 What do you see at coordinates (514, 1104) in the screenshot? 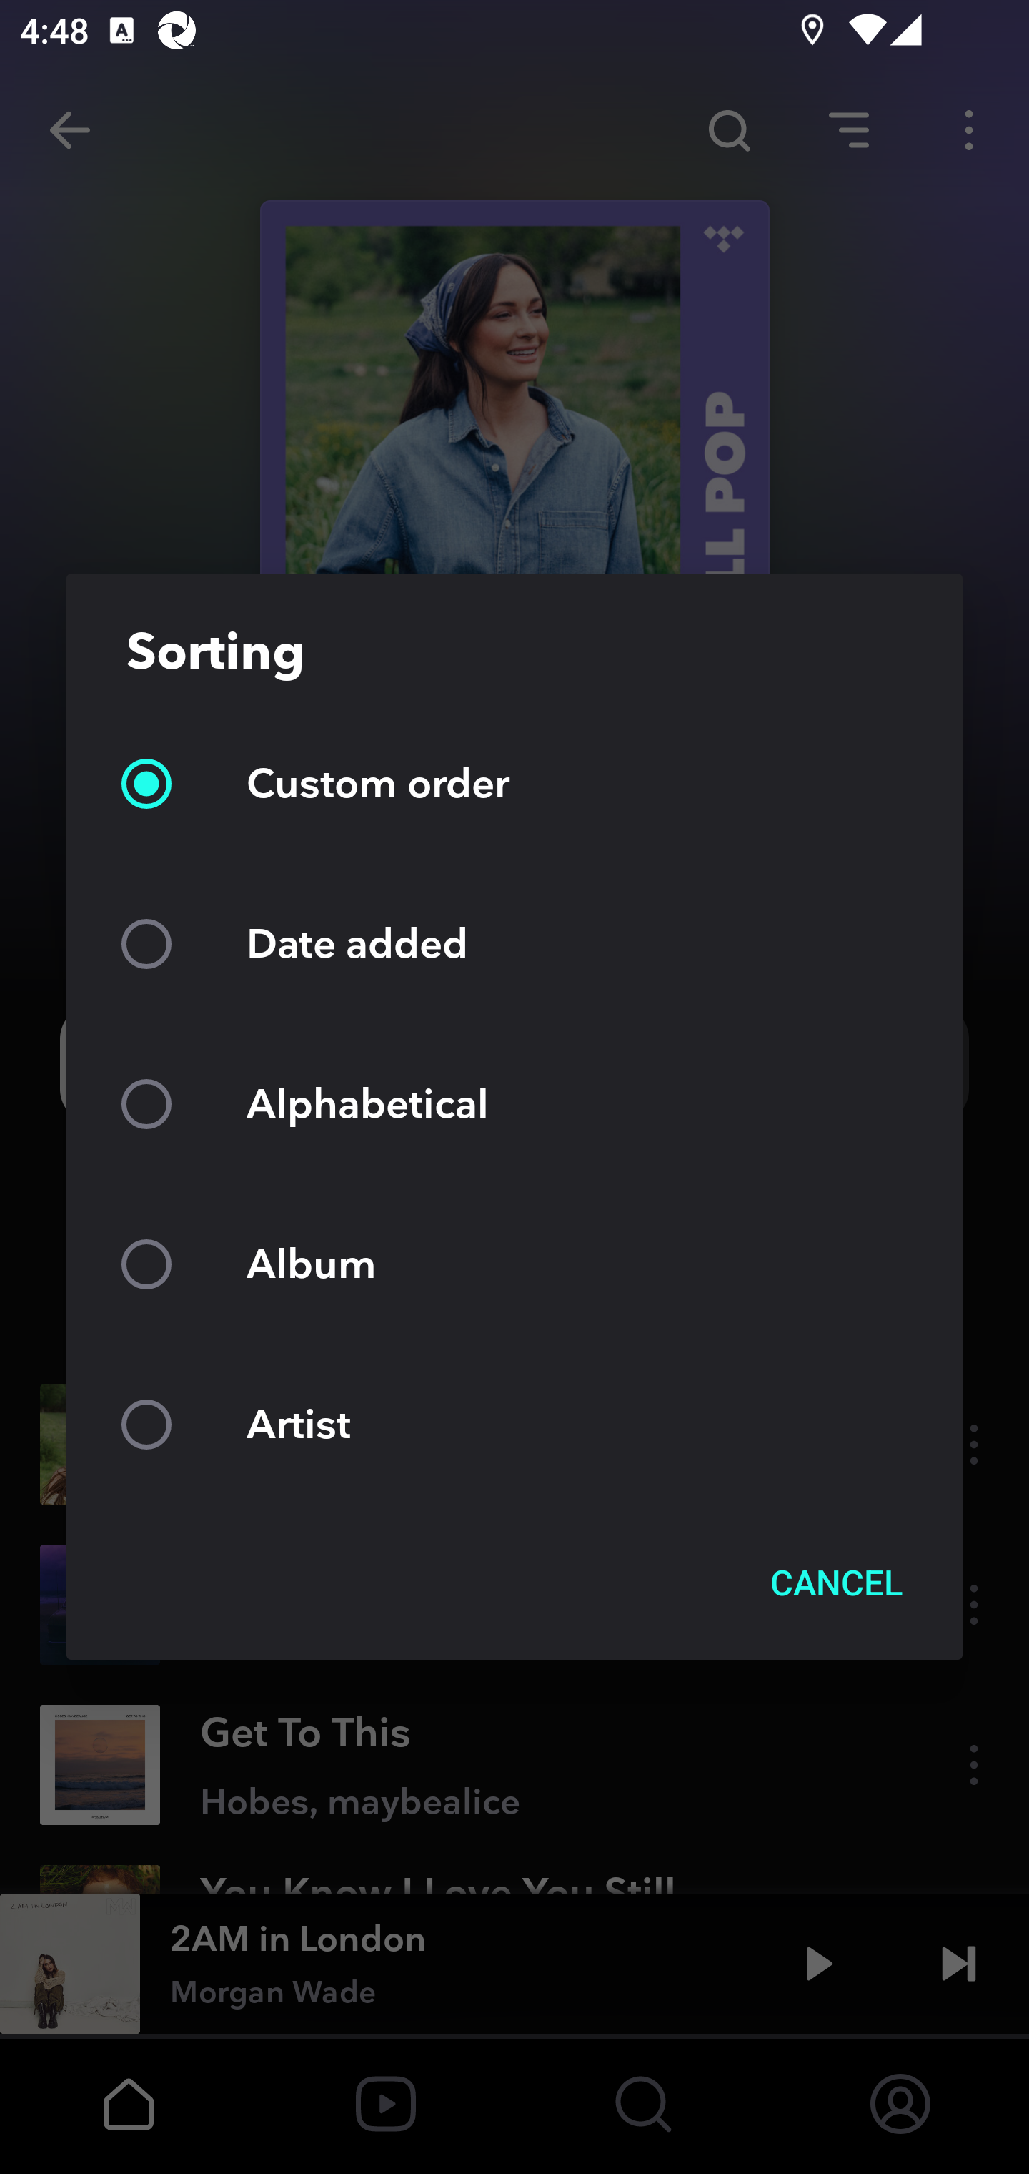
I see `Alphabetical` at bounding box center [514, 1104].